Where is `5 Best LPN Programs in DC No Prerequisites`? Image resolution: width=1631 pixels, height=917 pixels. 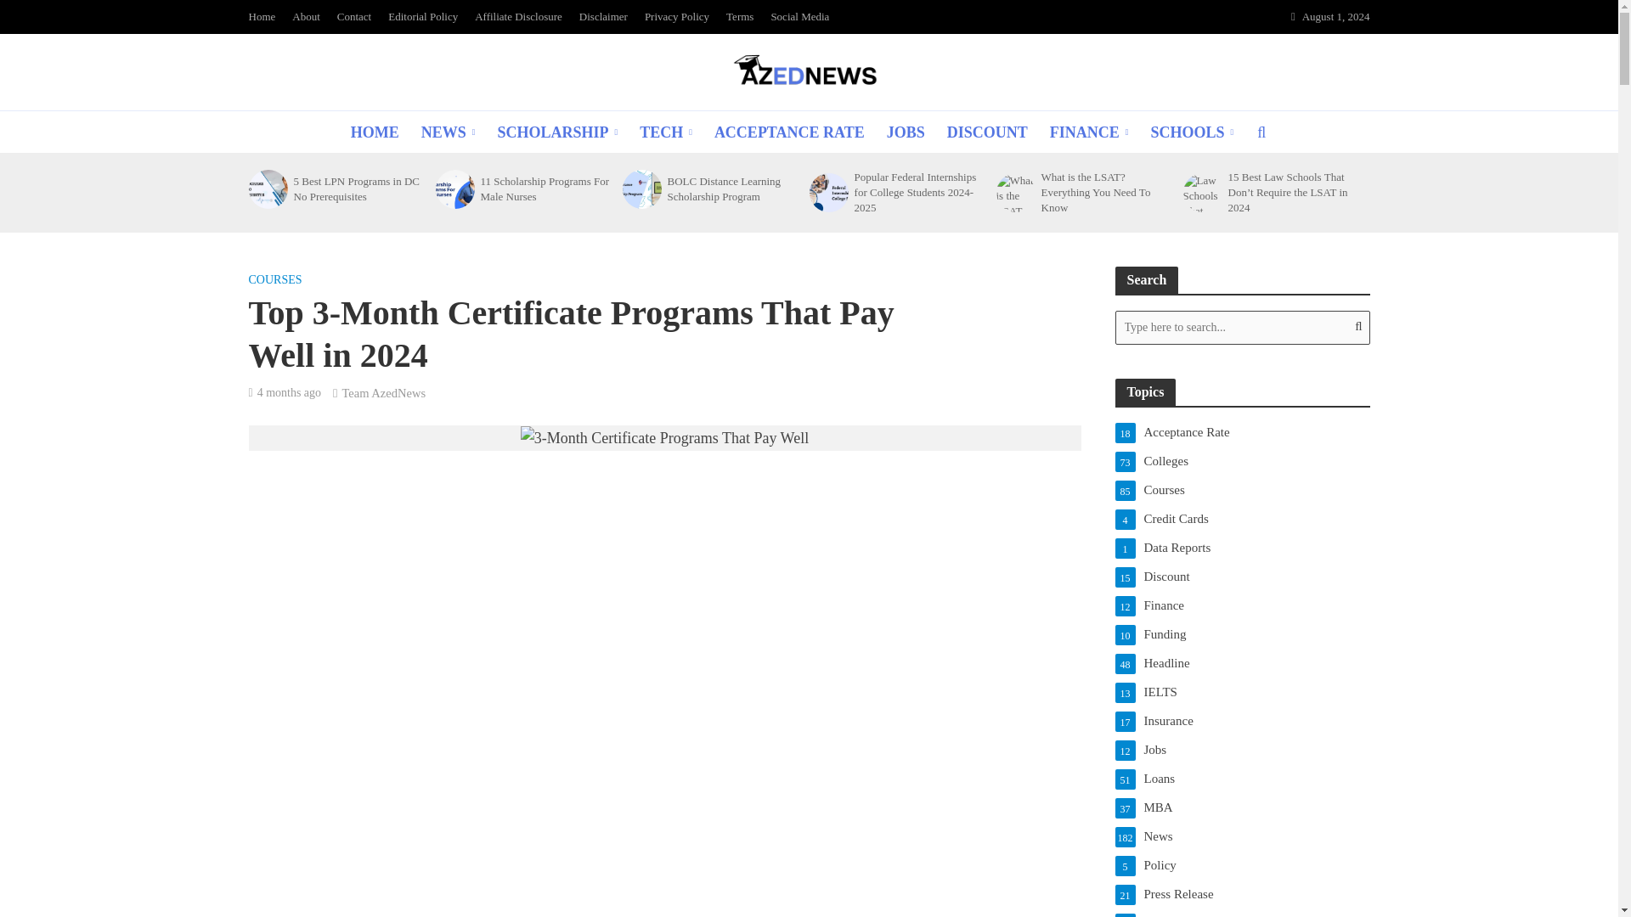 5 Best LPN Programs in DC No Prerequisites is located at coordinates (265, 188).